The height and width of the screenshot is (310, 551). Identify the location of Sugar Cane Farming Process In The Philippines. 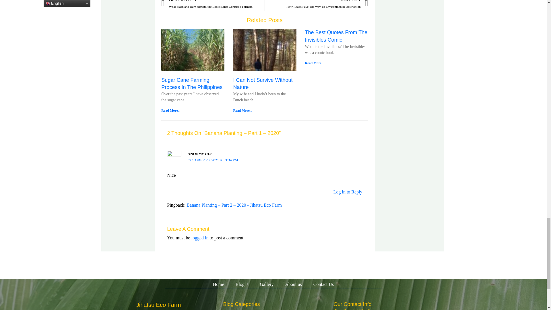
(192, 84).